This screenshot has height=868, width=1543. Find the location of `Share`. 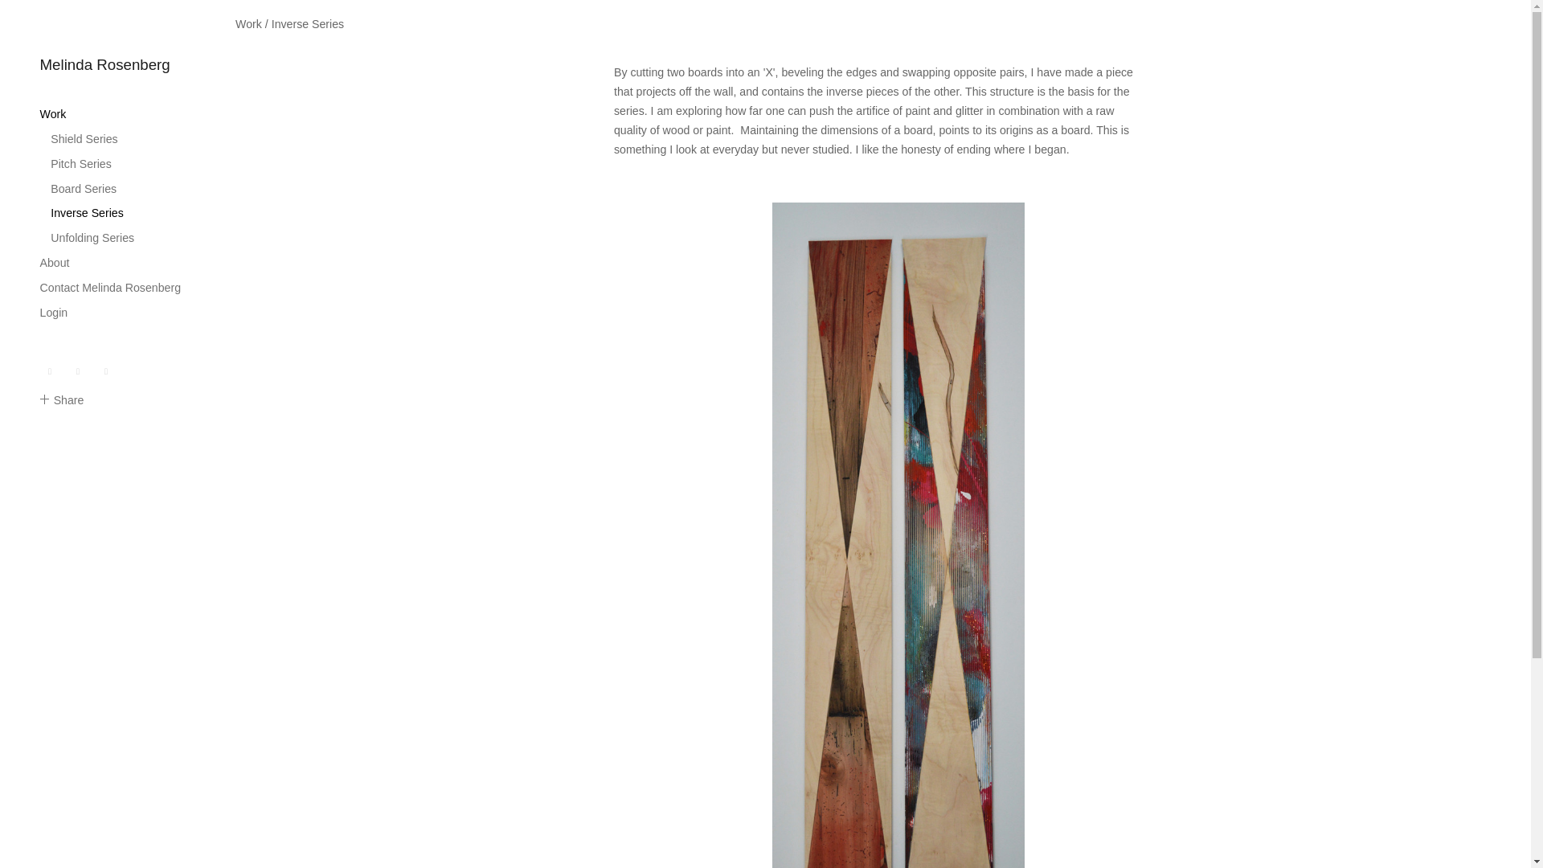

Share is located at coordinates (62, 400).